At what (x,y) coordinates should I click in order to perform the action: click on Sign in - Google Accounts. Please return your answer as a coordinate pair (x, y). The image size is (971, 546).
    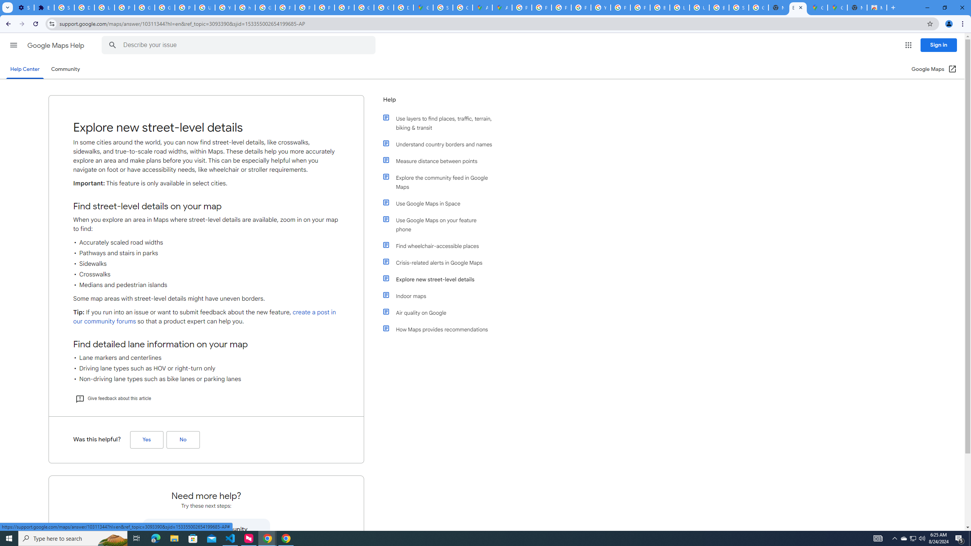
    Looking at the image, I should click on (64, 8).